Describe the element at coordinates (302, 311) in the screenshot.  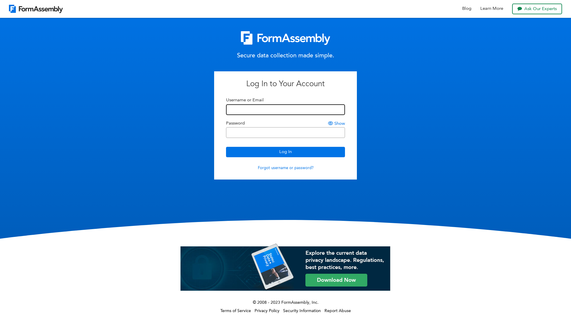
I see `Security Information` at that location.